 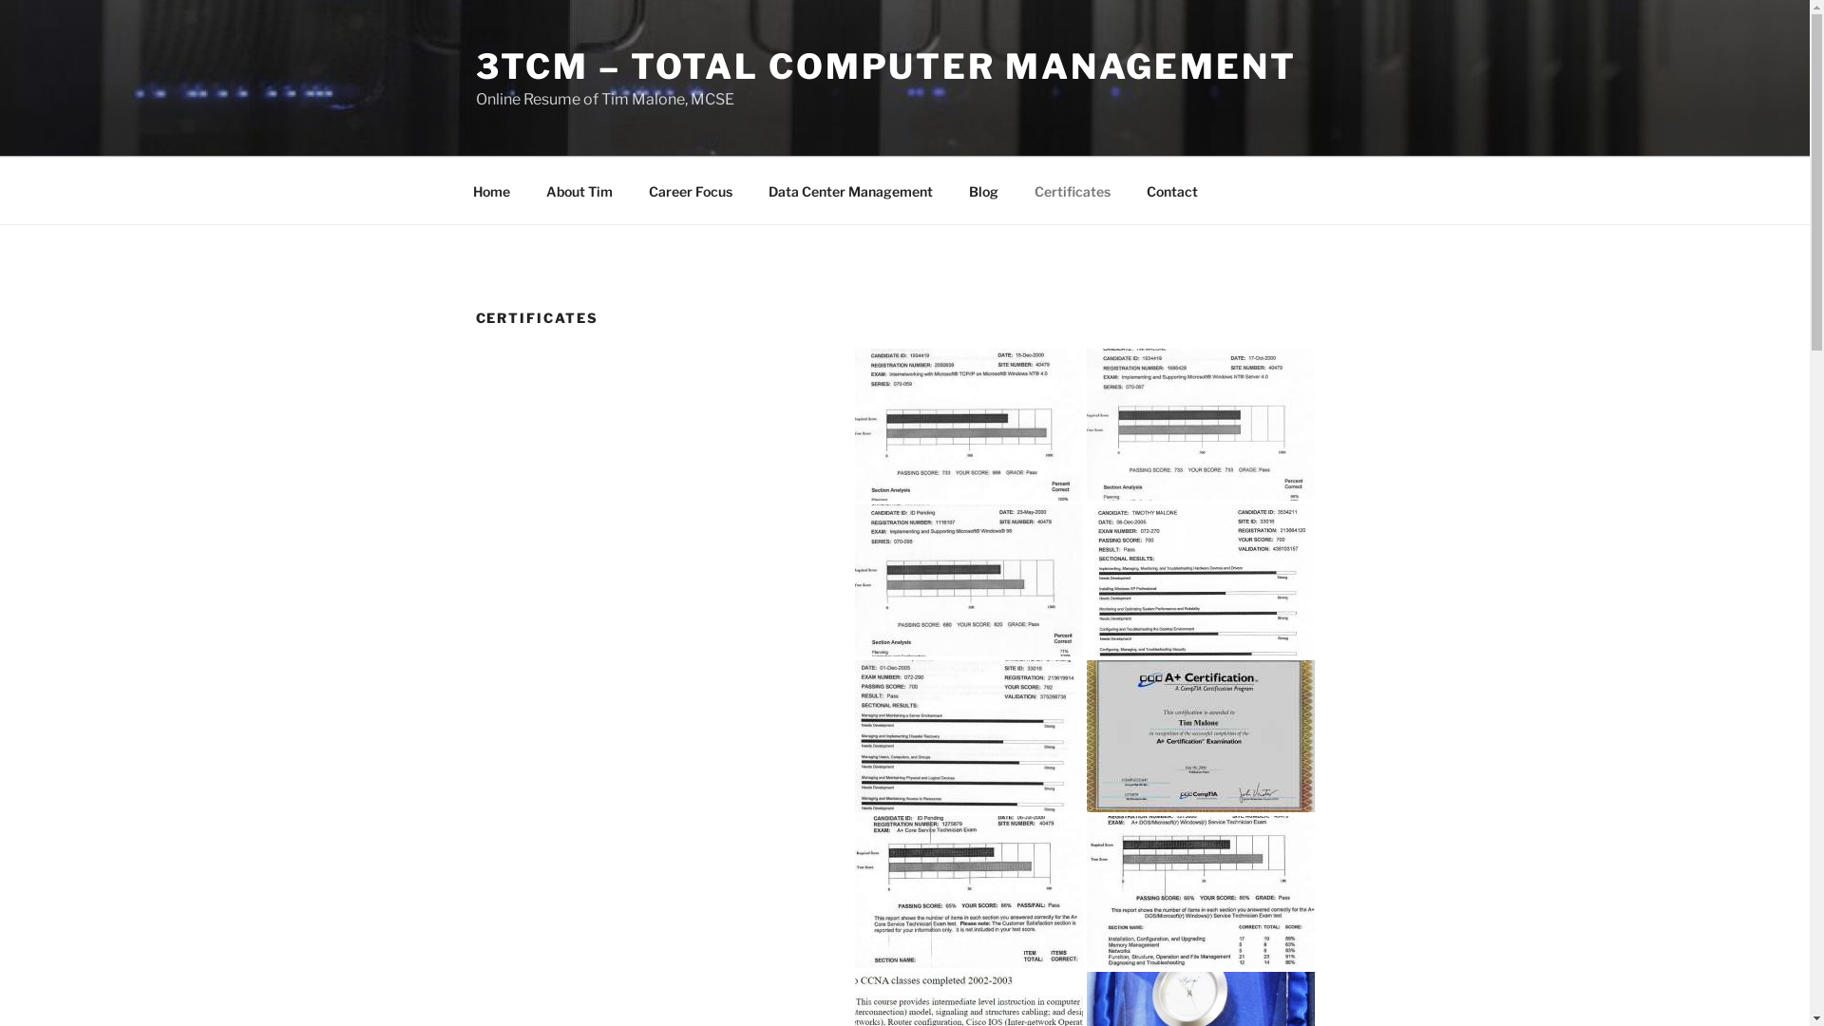 What do you see at coordinates (579, 190) in the screenshot?
I see `About Tim` at bounding box center [579, 190].